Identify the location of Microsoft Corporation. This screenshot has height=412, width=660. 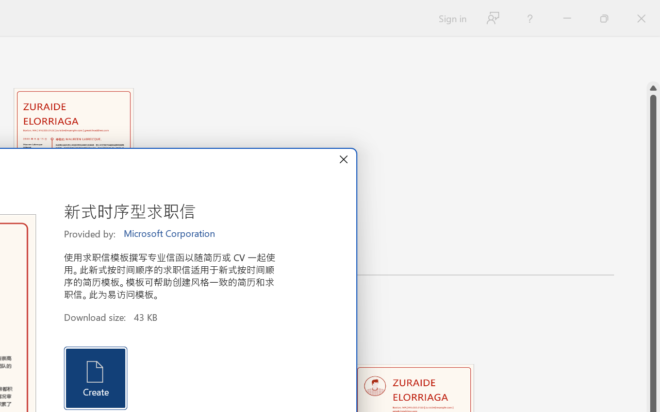
(170, 234).